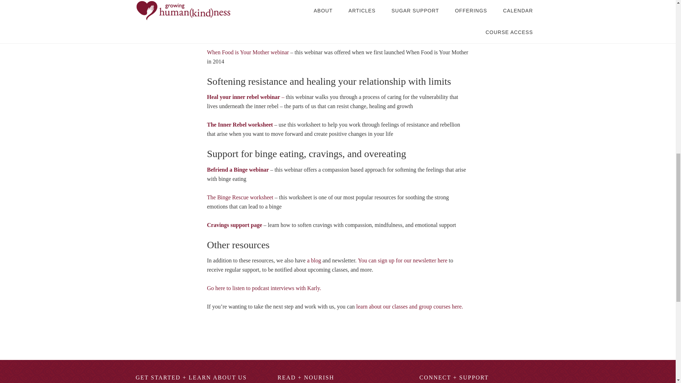  Describe the element at coordinates (264, 288) in the screenshot. I see `Go here to listen to podcast interviews with Karly.` at that location.